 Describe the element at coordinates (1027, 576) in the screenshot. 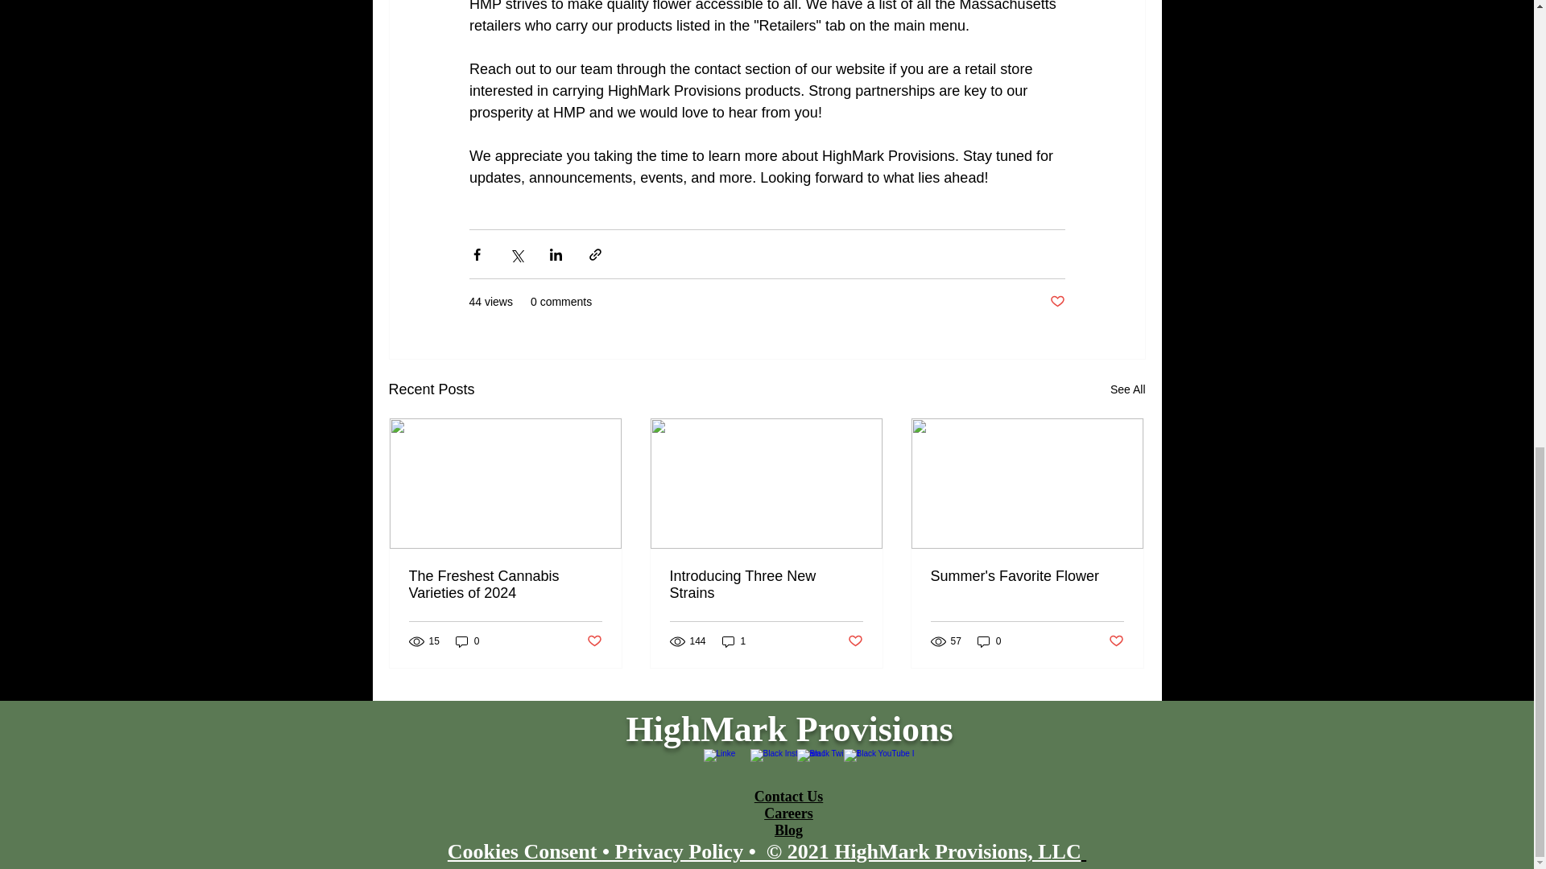

I see `Summer's Favorite Flower` at that location.